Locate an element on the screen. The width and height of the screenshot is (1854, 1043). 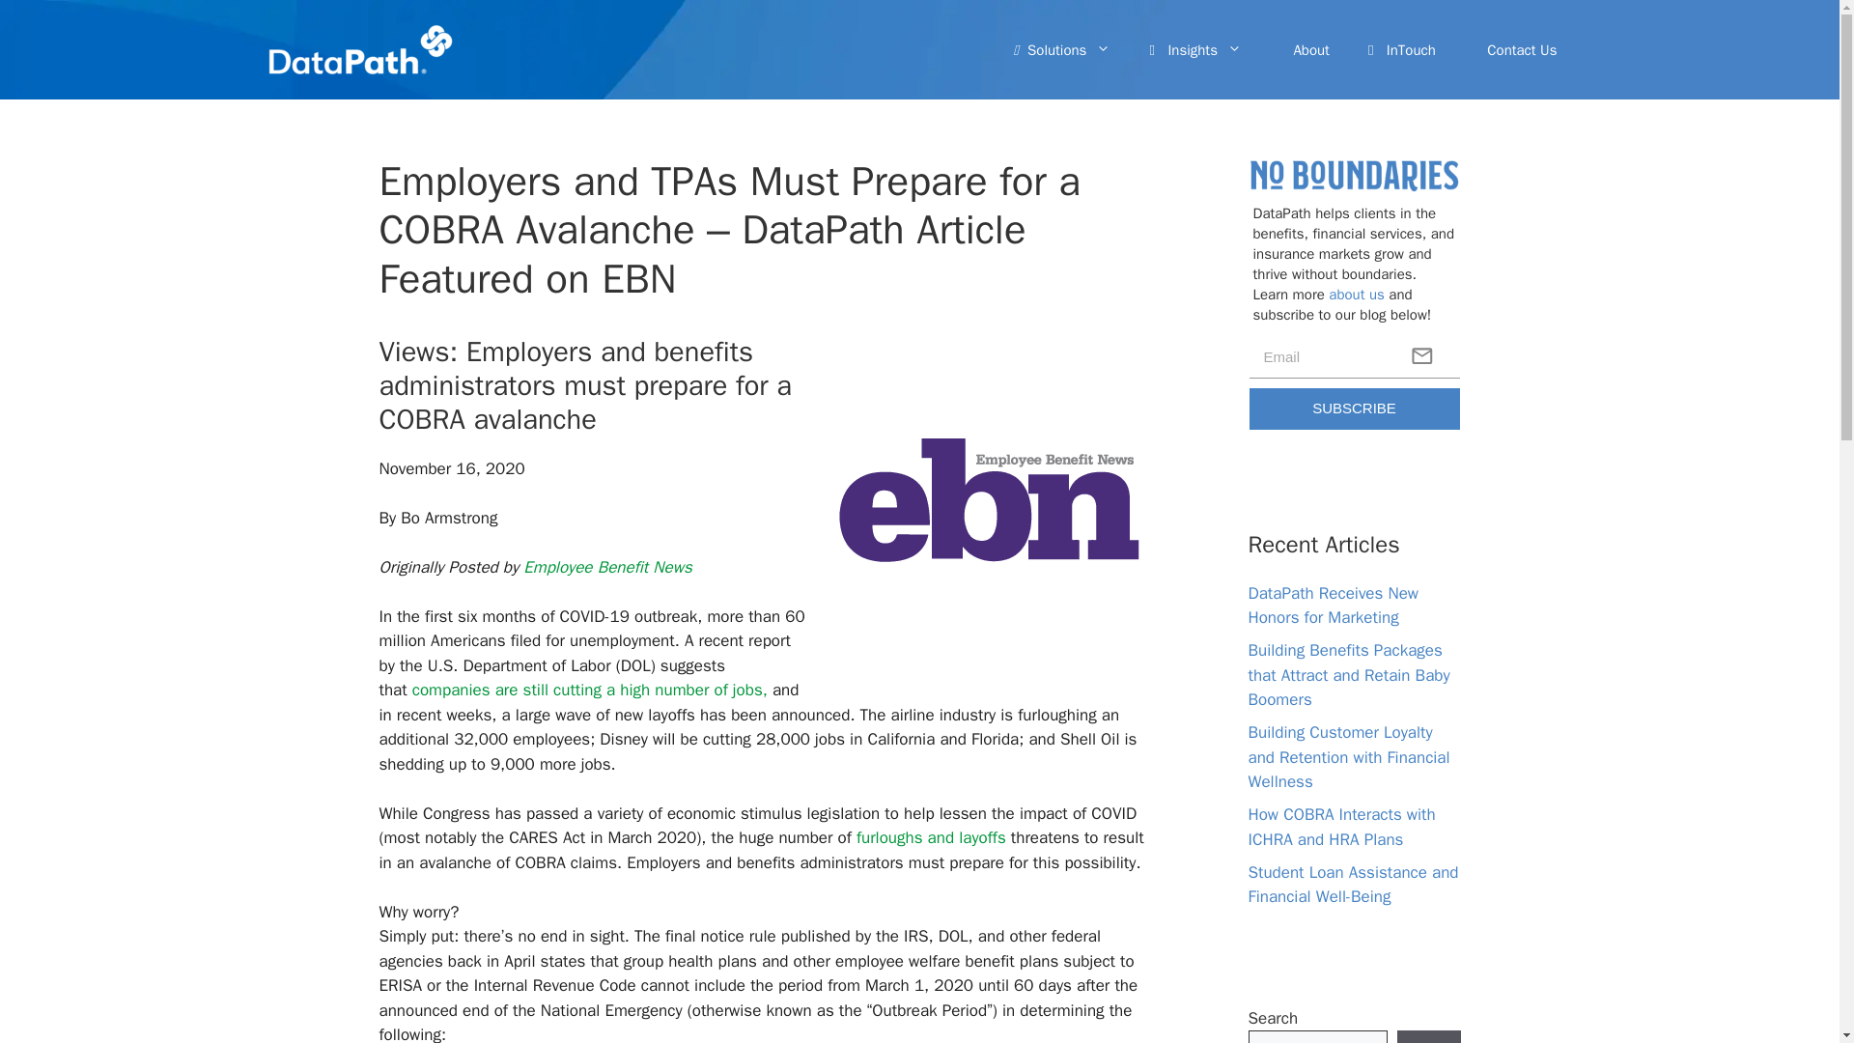
DataPath Receives New Honors for Marketing is located at coordinates (1333, 606).